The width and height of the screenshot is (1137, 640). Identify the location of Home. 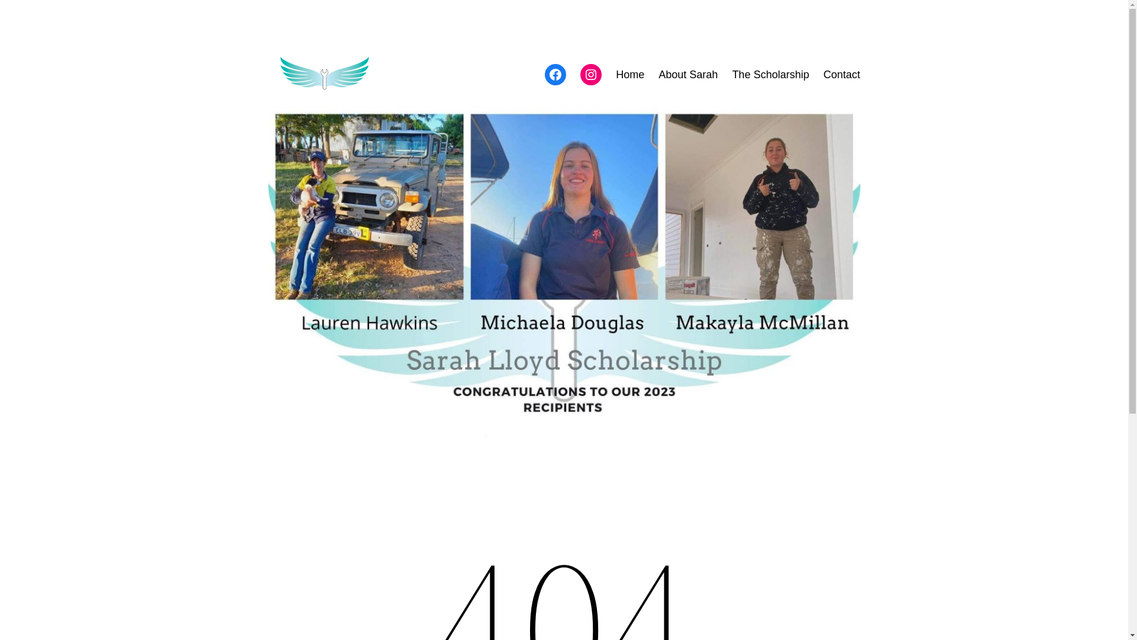
(630, 75).